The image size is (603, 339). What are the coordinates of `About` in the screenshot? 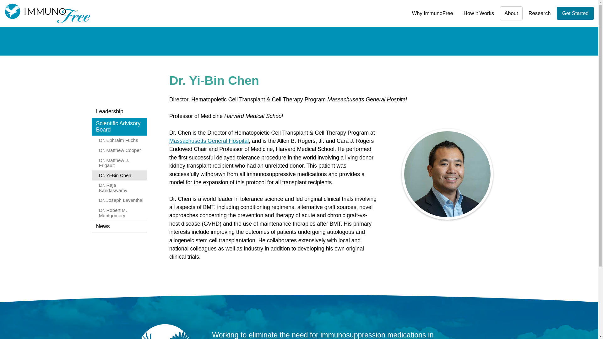 It's located at (511, 13).